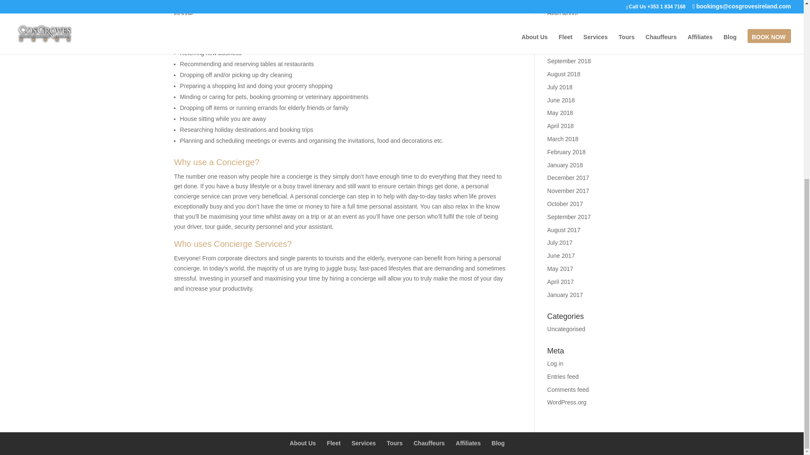 Image resolution: width=810 pixels, height=455 pixels. Describe the element at coordinates (560, 87) in the screenshot. I see `July 2018` at that location.